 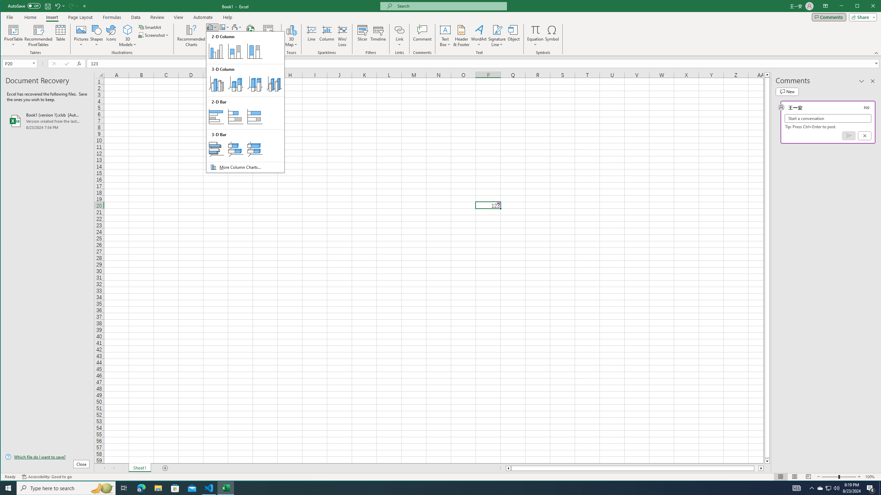 I want to click on Insert Column or Bar Chart, so click(x=175, y=488).